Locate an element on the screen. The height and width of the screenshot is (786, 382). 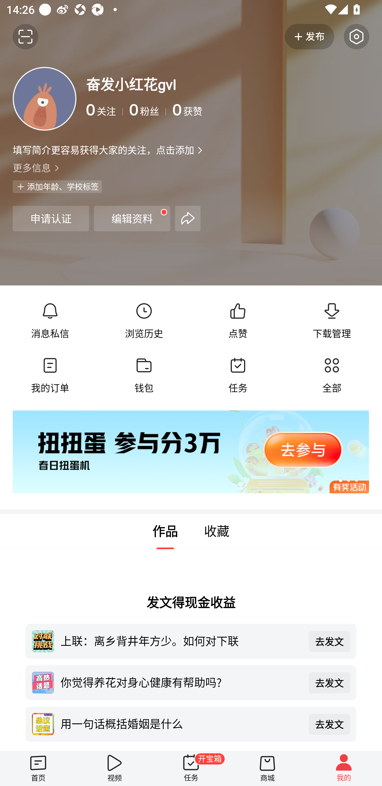
头像 is located at coordinates (45, 99).